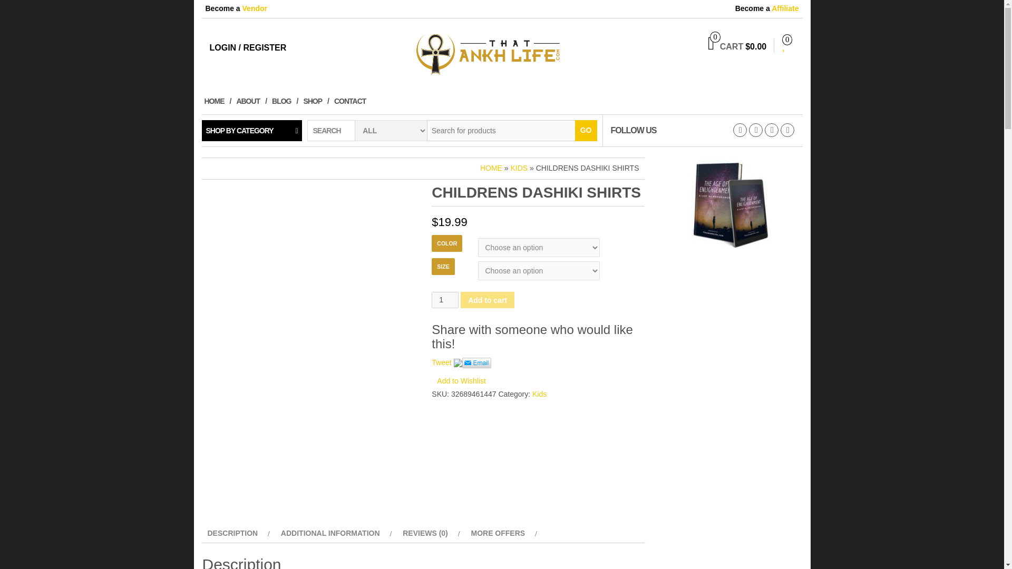 The image size is (1012, 569). I want to click on Shop, so click(316, 101).